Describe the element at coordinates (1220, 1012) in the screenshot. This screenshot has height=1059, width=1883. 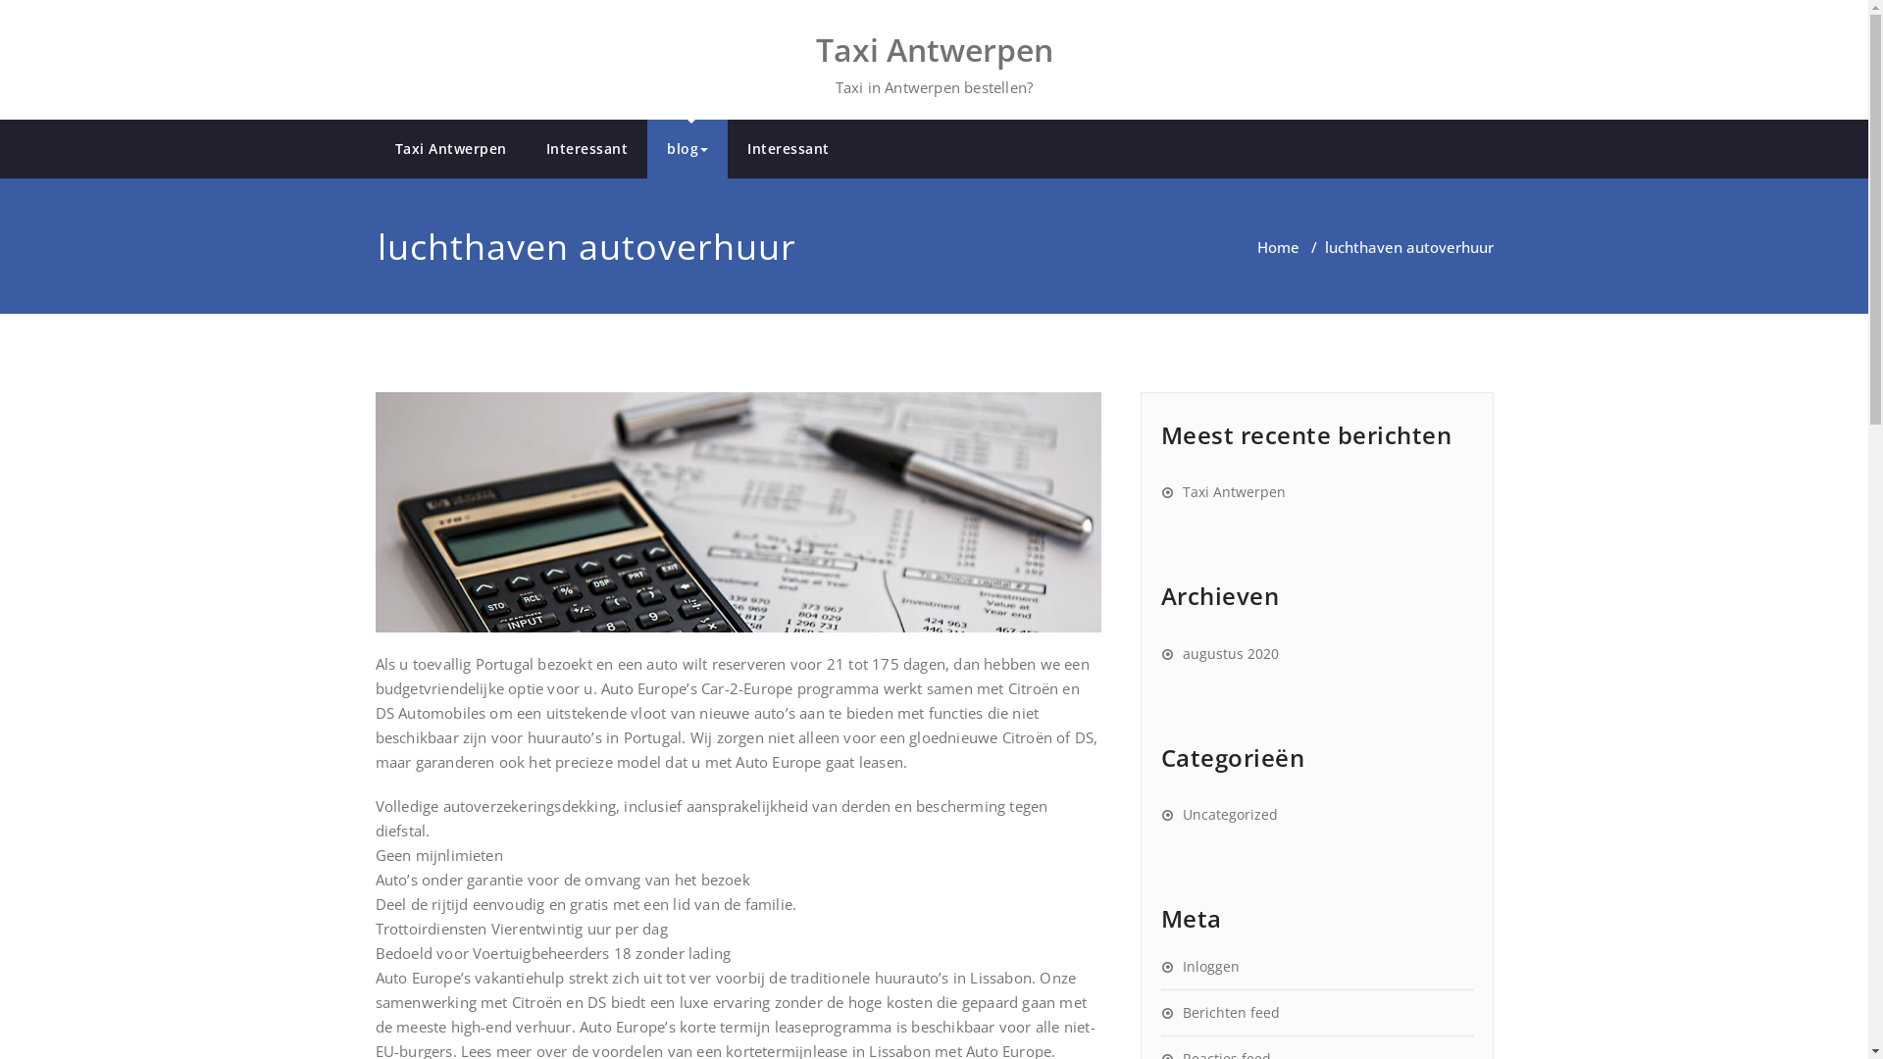
I see `Berichten feed` at that location.